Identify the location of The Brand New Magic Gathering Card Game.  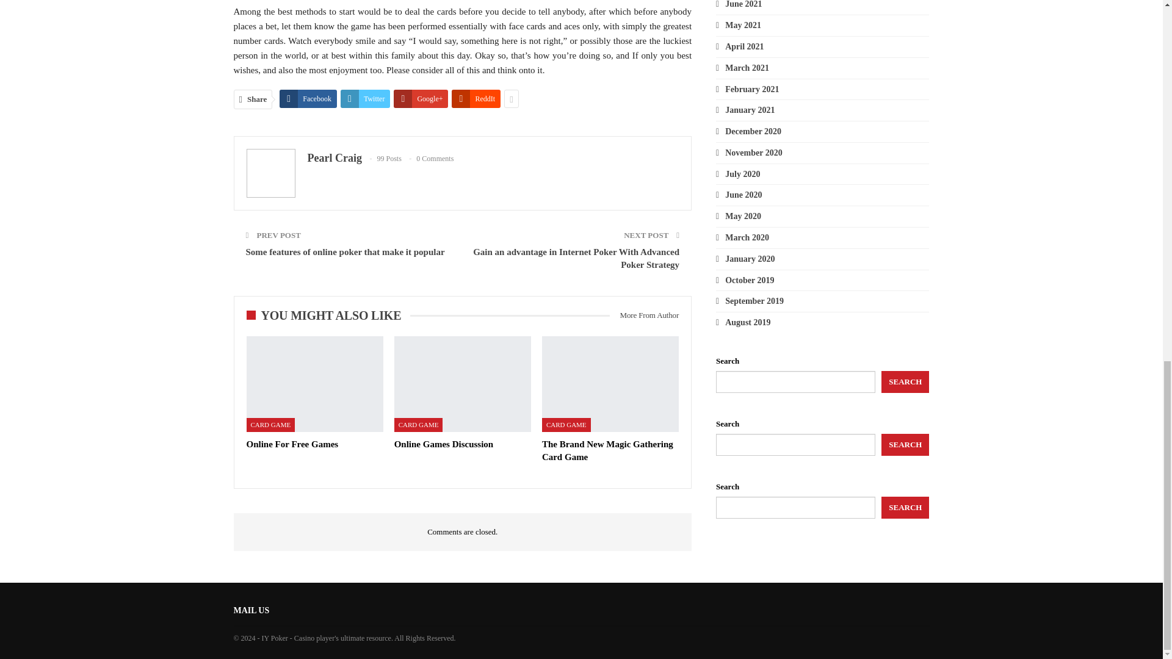
(610, 384).